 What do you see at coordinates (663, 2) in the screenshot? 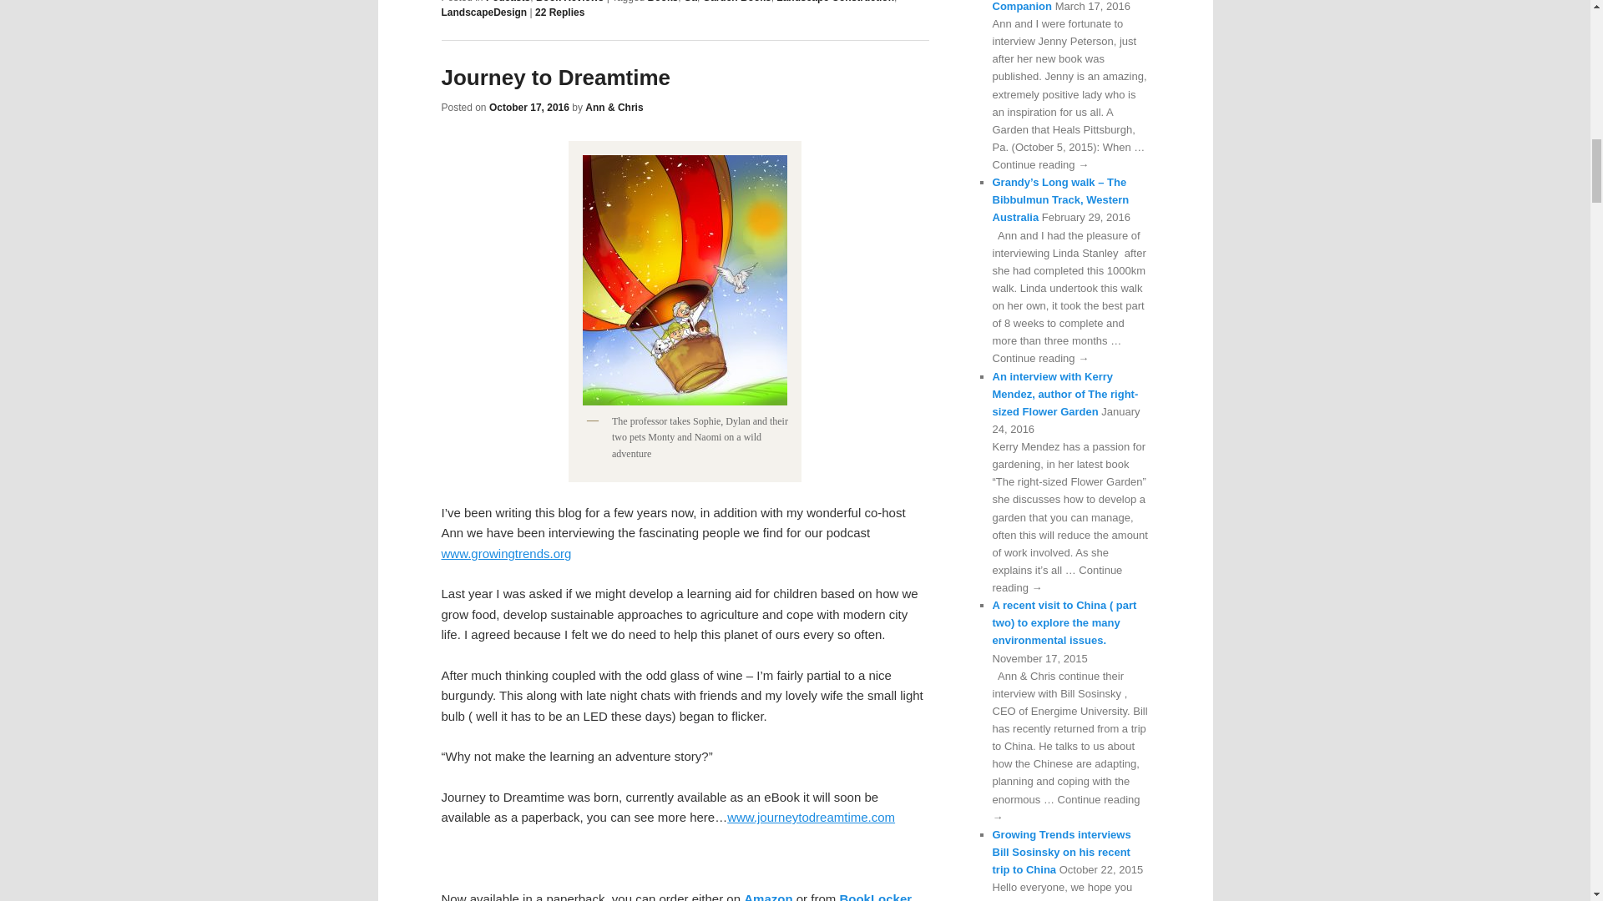
I see `Books` at bounding box center [663, 2].